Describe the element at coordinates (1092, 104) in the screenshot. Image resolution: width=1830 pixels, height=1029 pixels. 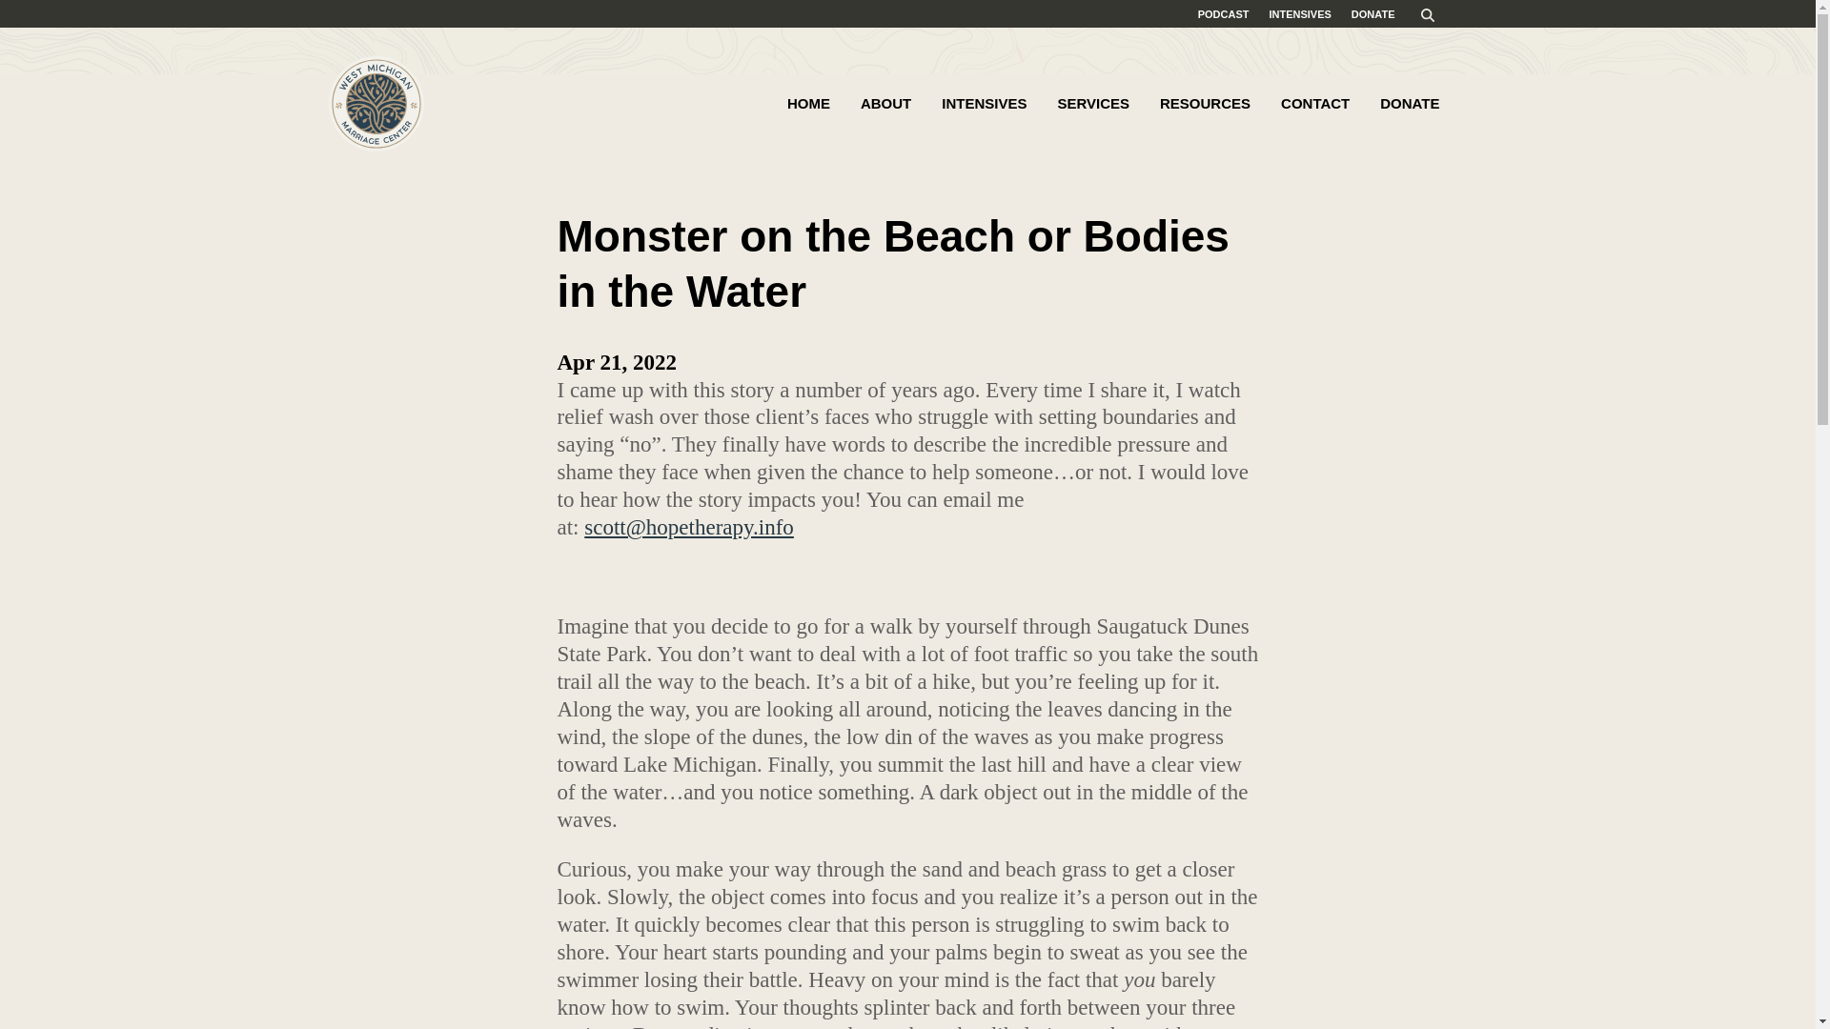
I see `SERVICES` at that location.